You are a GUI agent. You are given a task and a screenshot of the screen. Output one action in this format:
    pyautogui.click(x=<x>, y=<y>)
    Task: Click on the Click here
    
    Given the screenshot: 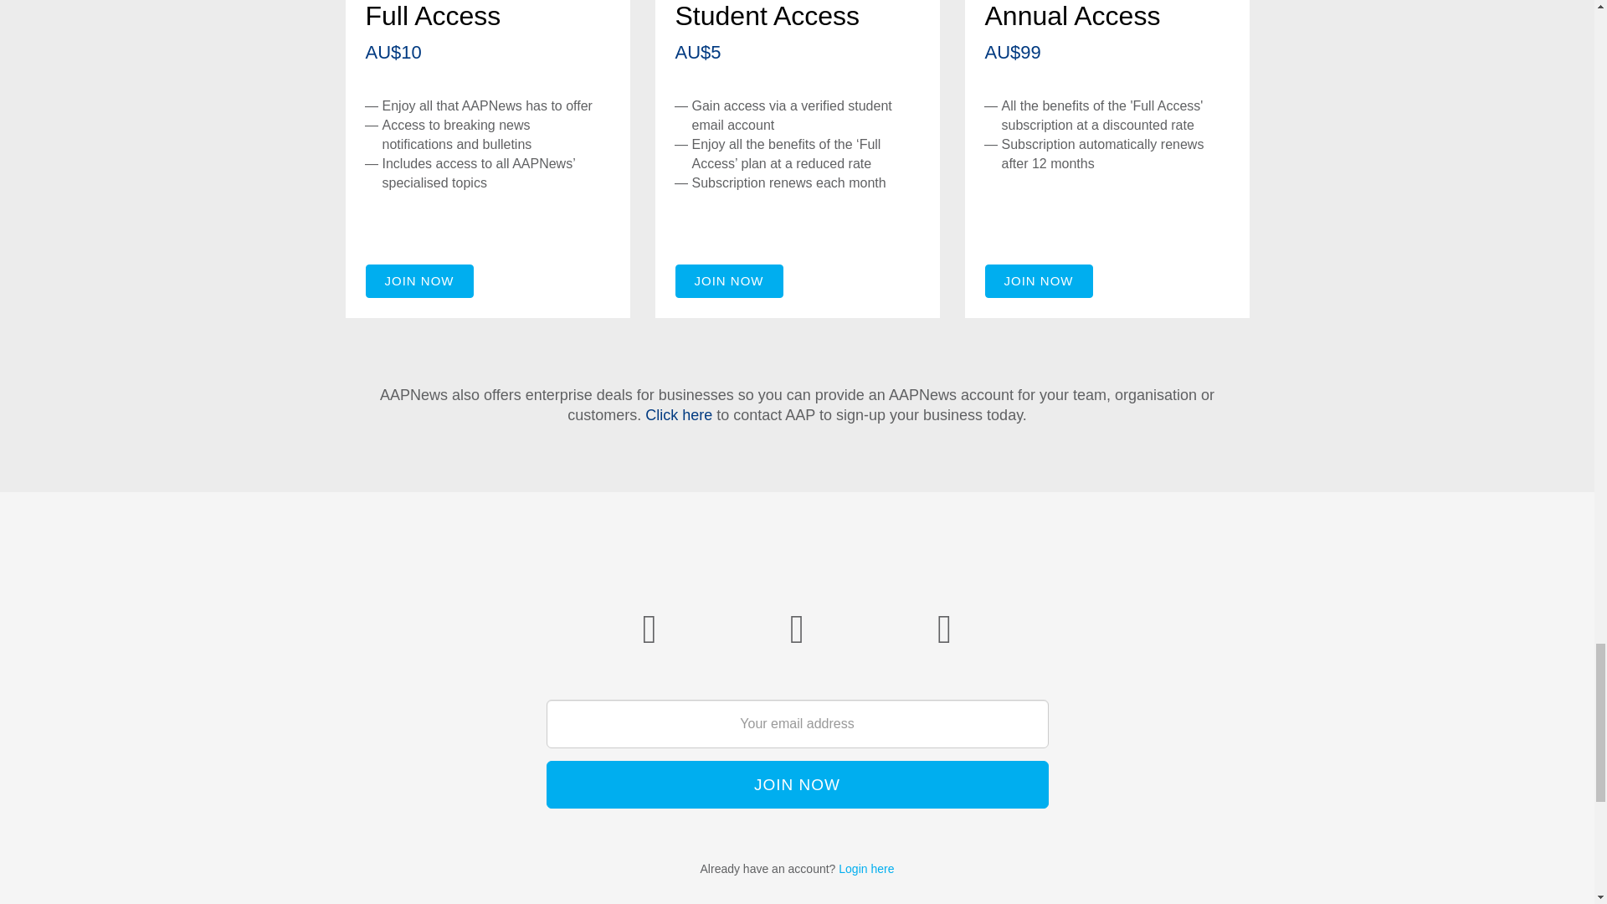 What is the action you would take?
    pyautogui.click(x=678, y=415)
    